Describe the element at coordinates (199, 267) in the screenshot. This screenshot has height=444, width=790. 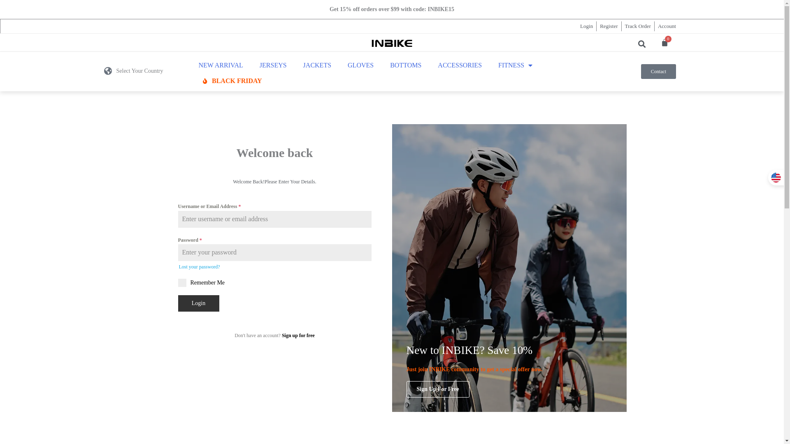
I see `Lost your password?` at that location.